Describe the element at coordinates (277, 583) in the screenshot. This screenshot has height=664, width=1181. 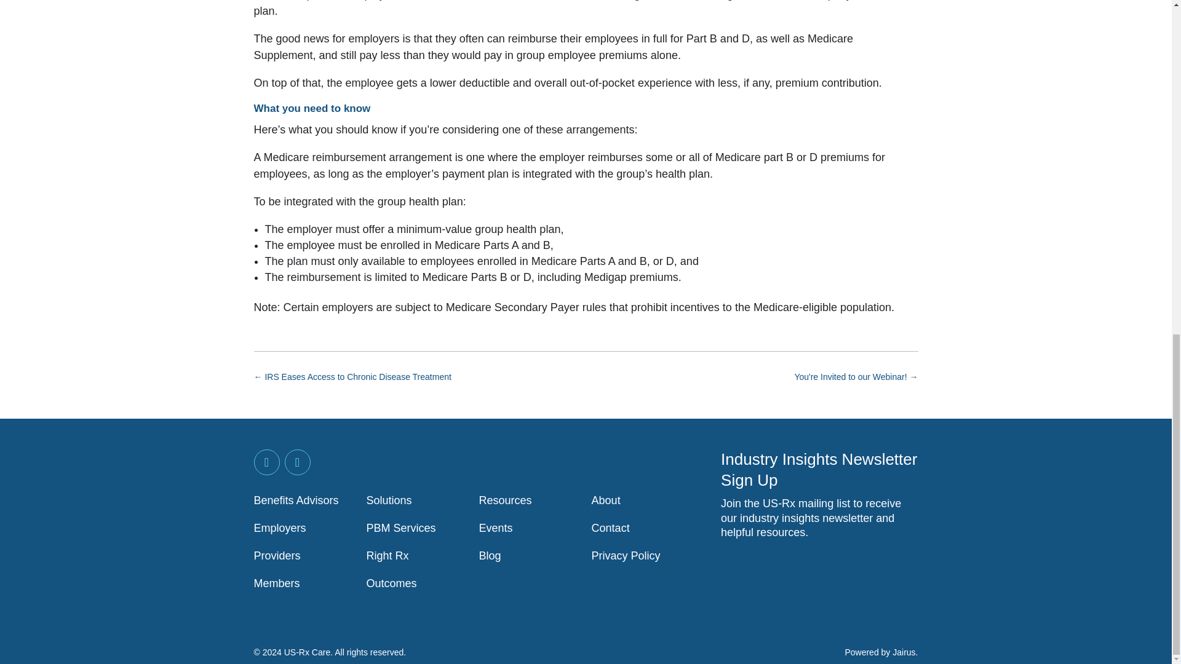
I see `Members` at that location.